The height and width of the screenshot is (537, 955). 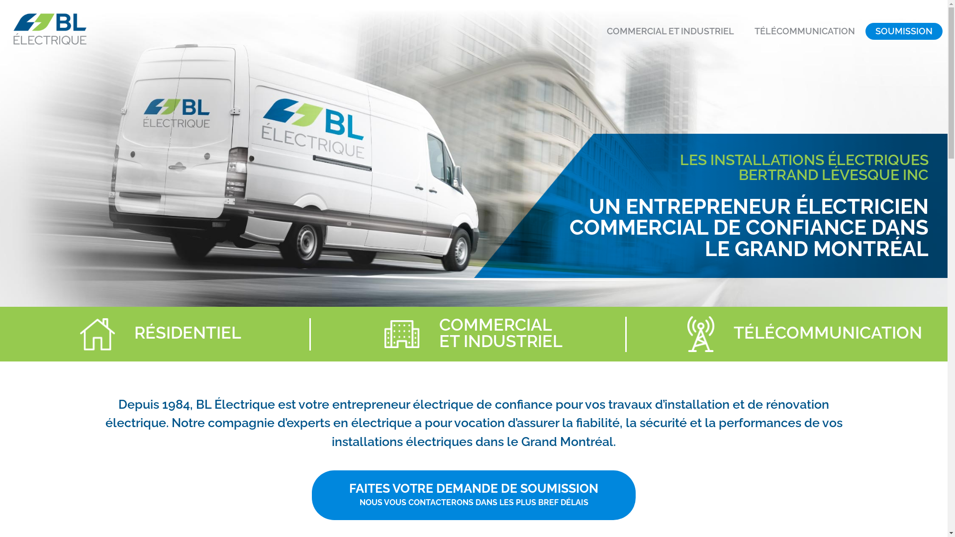 What do you see at coordinates (670, 31) in the screenshot?
I see `COMMERCIAL ET INDUSTRIEL` at bounding box center [670, 31].